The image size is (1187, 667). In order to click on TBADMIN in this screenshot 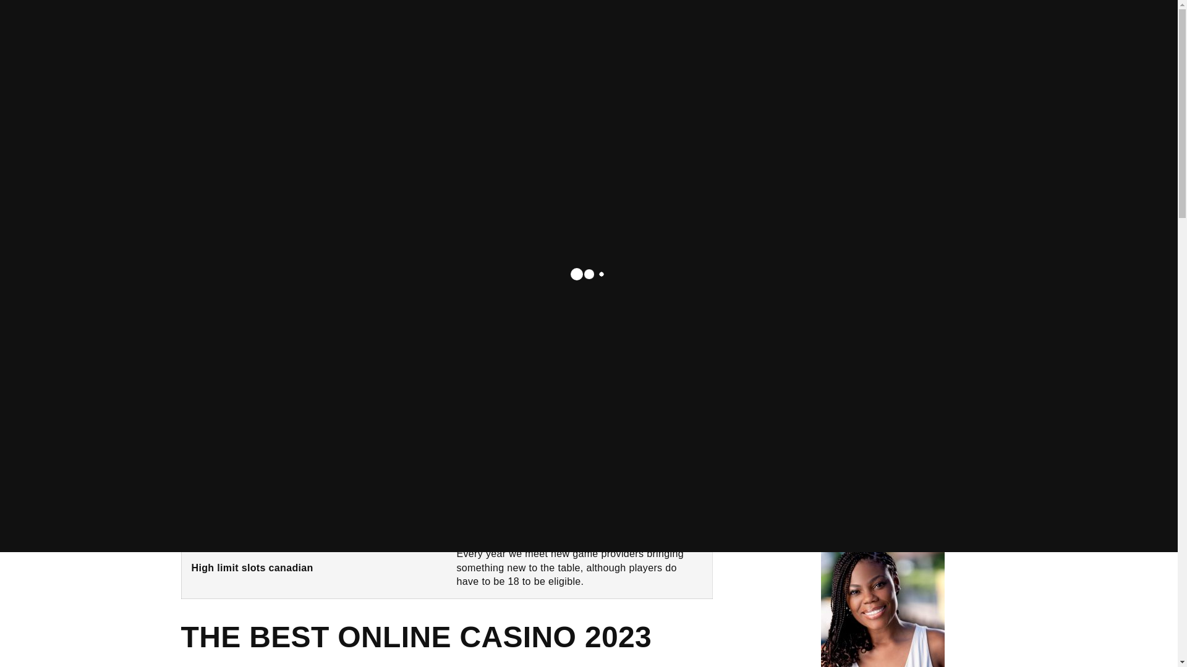, I will do `click(864, 413)`.